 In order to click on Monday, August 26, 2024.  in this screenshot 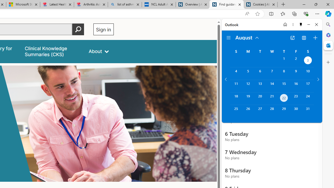, I will do `click(248, 111)`.